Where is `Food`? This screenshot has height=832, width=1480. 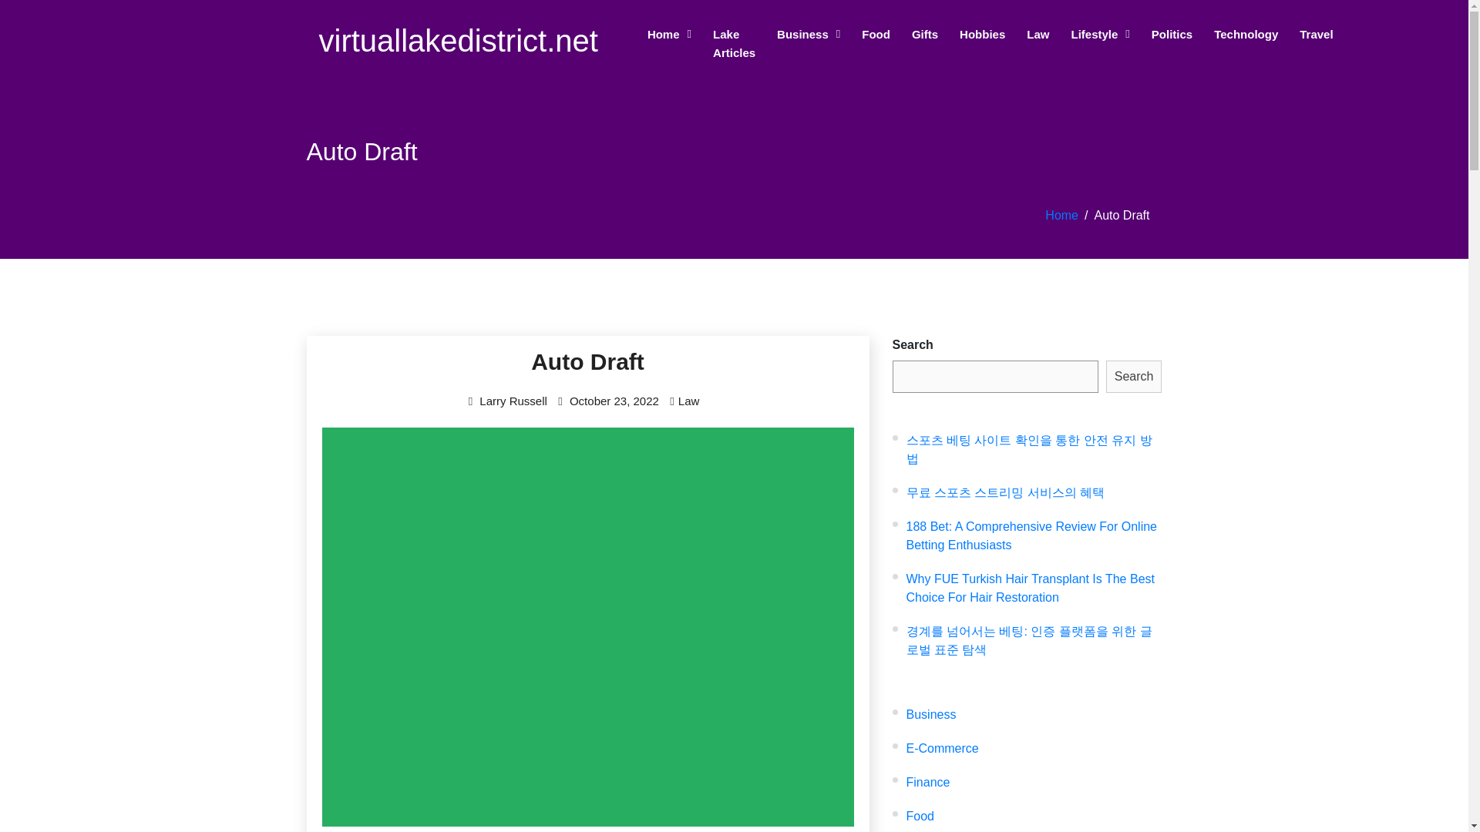
Food is located at coordinates (876, 34).